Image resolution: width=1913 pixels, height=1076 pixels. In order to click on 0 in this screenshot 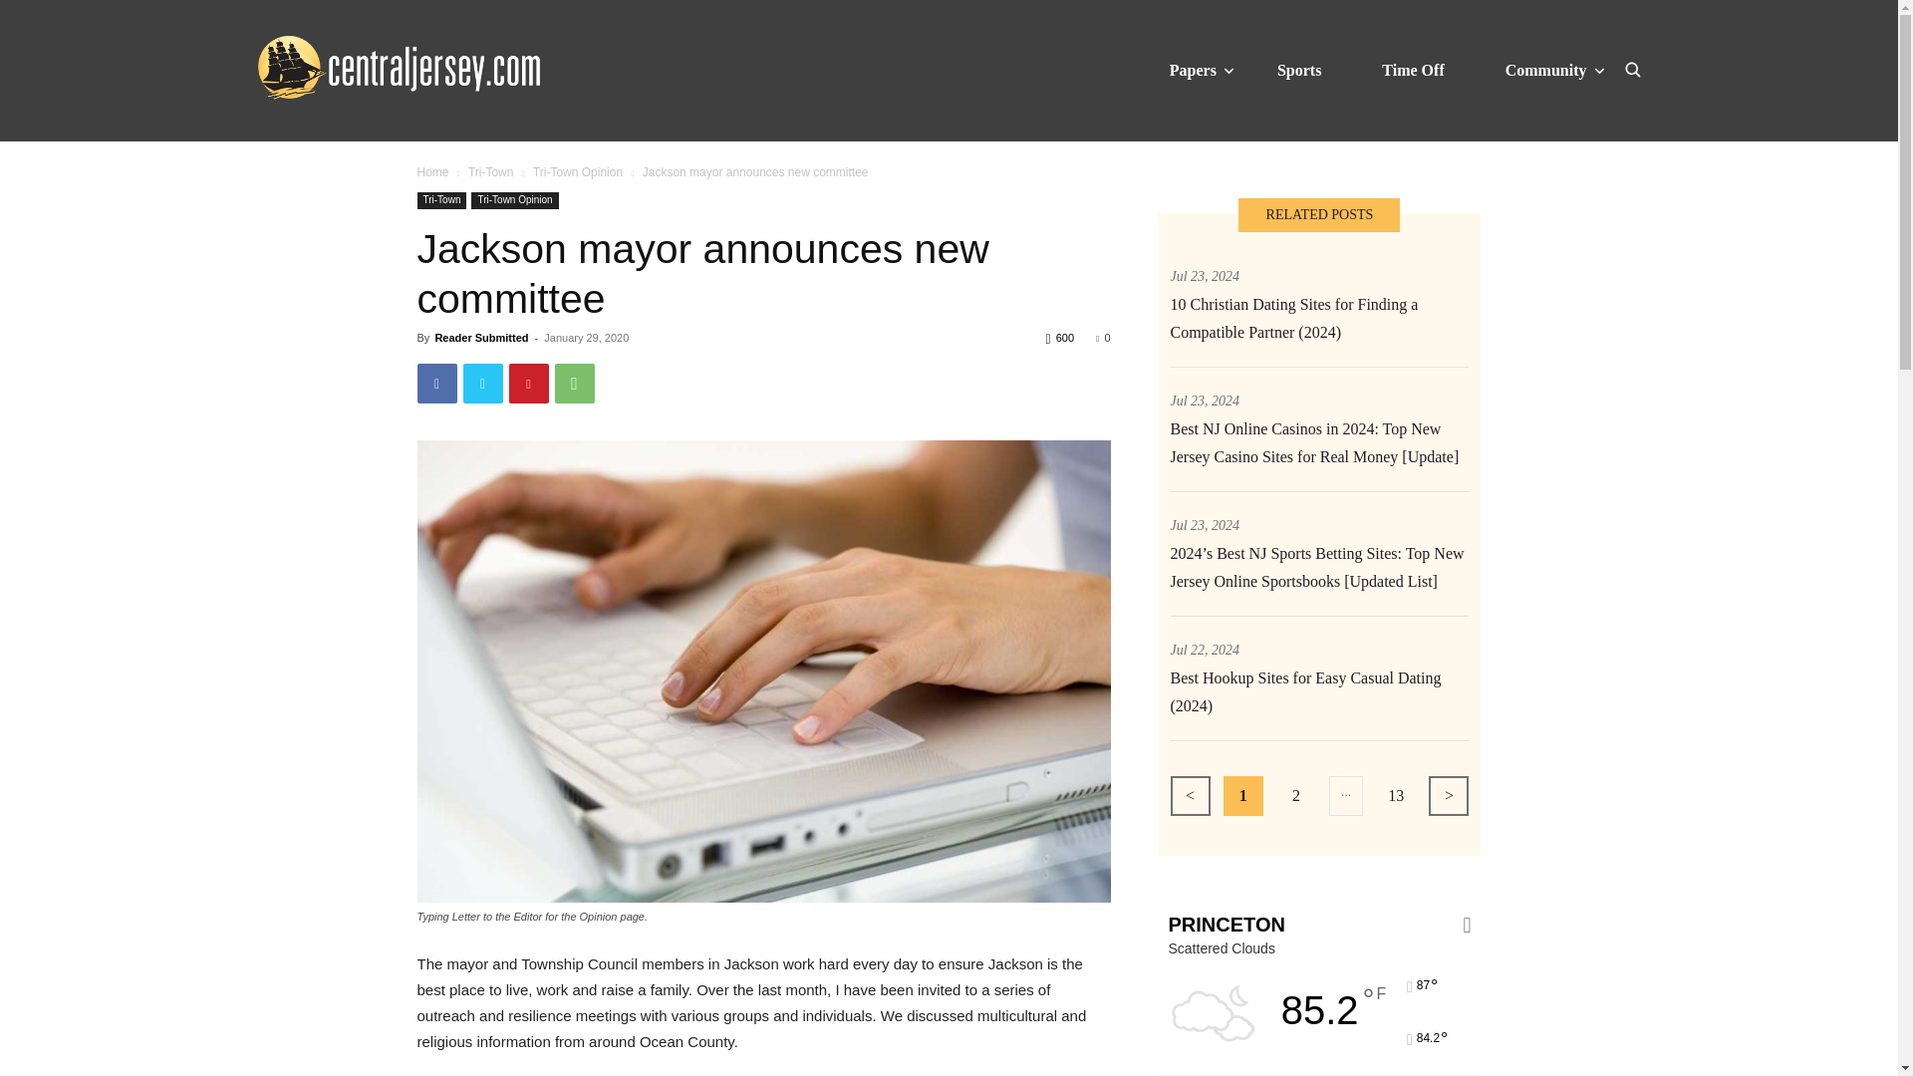, I will do `click(1102, 337)`.